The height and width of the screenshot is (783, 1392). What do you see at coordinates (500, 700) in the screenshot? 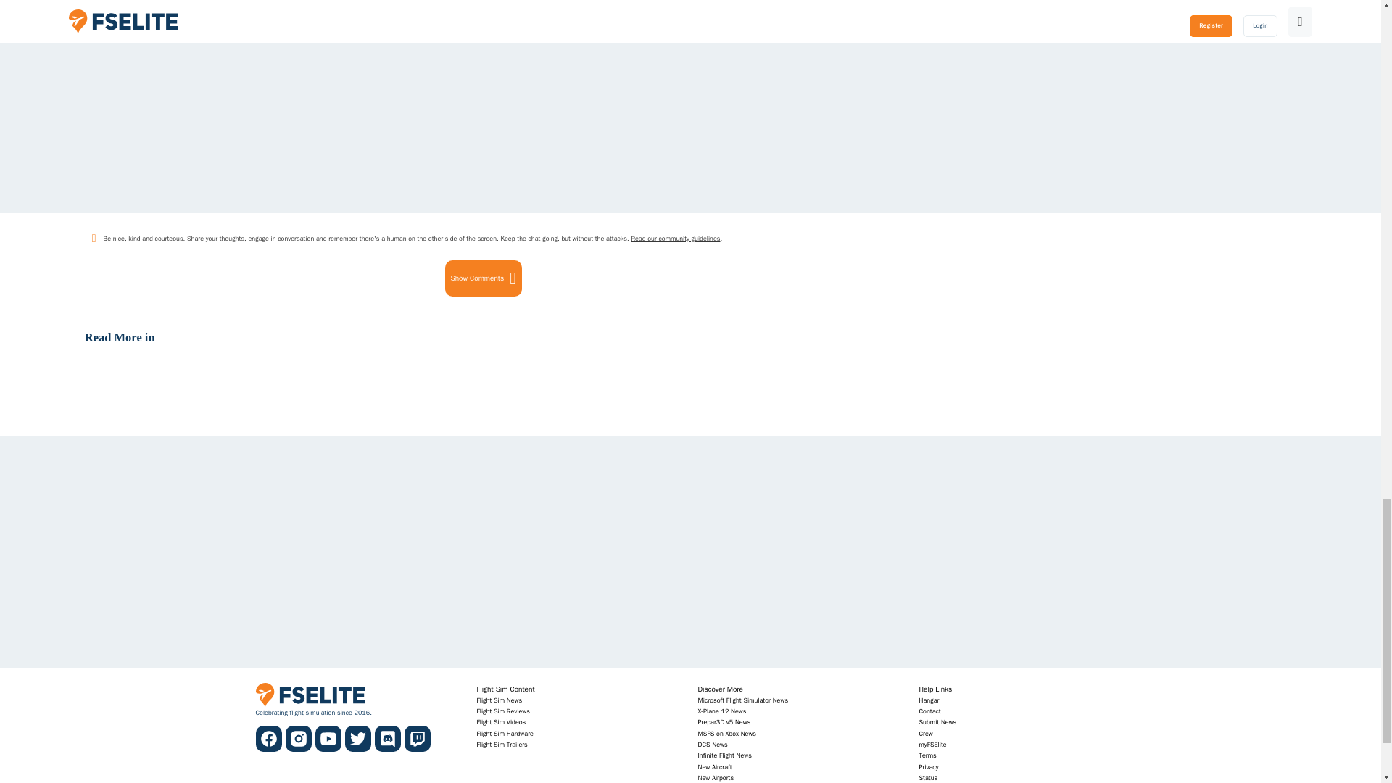
I see `Flight Simulator News` at bounding box center [500, 700].